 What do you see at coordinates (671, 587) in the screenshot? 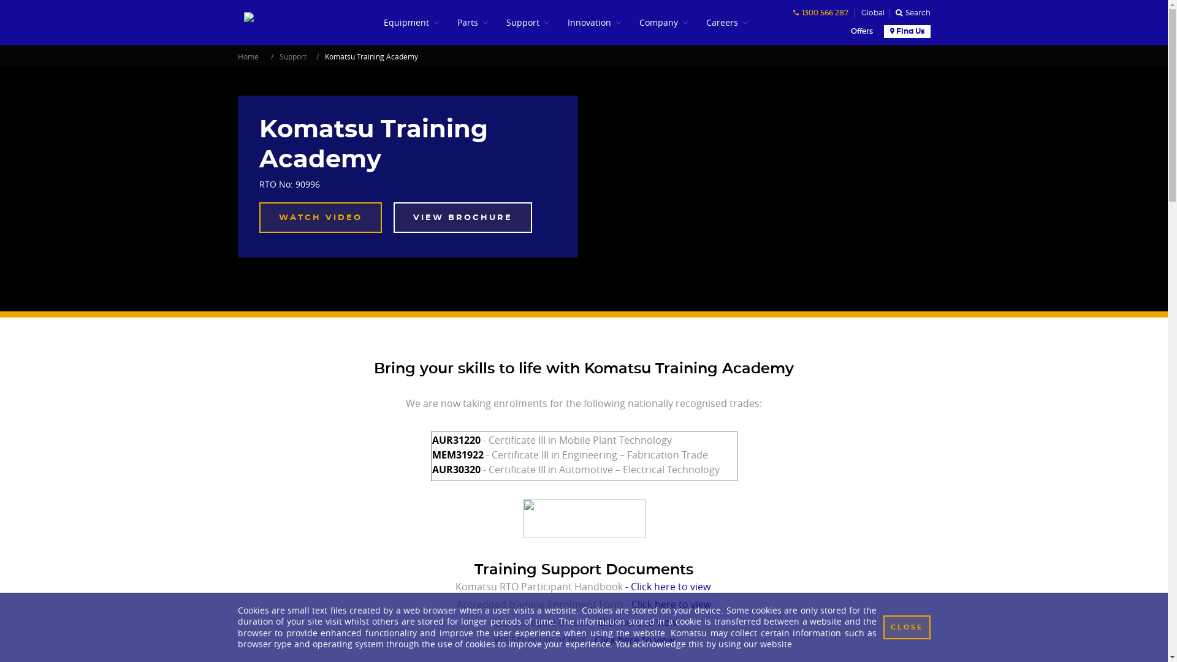
I see `Click here to view ` at bounding box center [671, 587].